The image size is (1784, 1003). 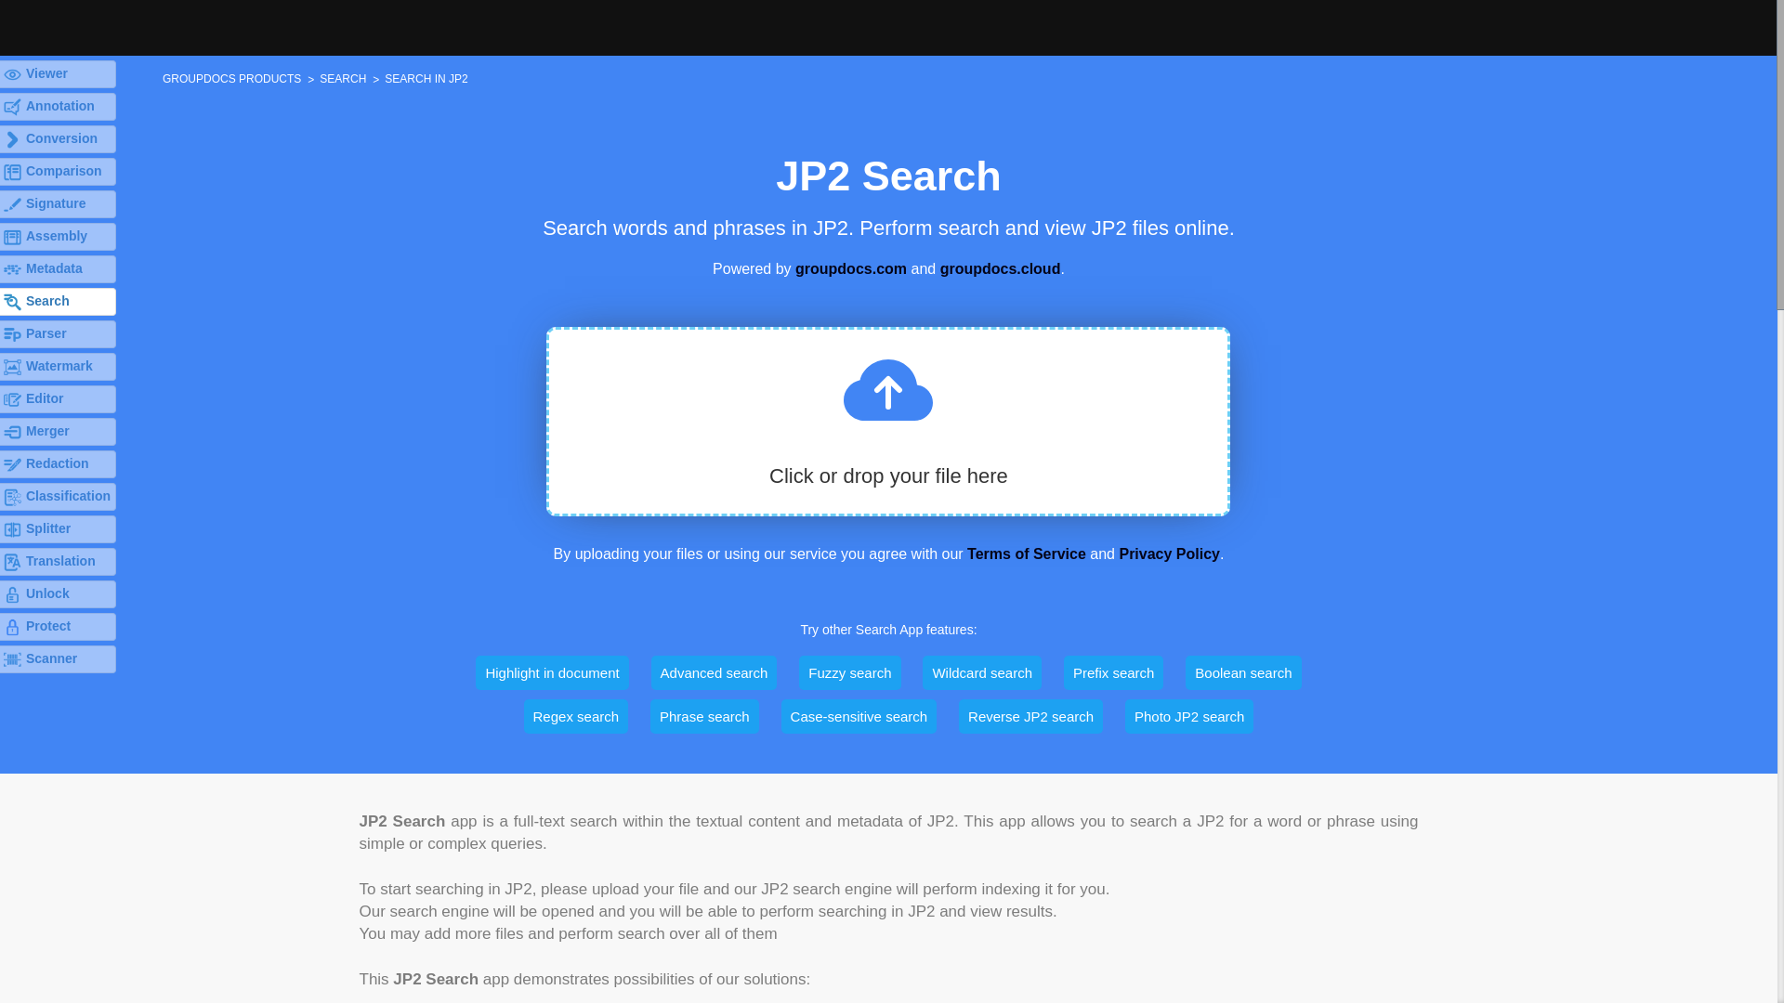 What do you see at coordinates (851, 268) in the screenshot?
I see `groupdocs.com` at bounding box center [851, 268].